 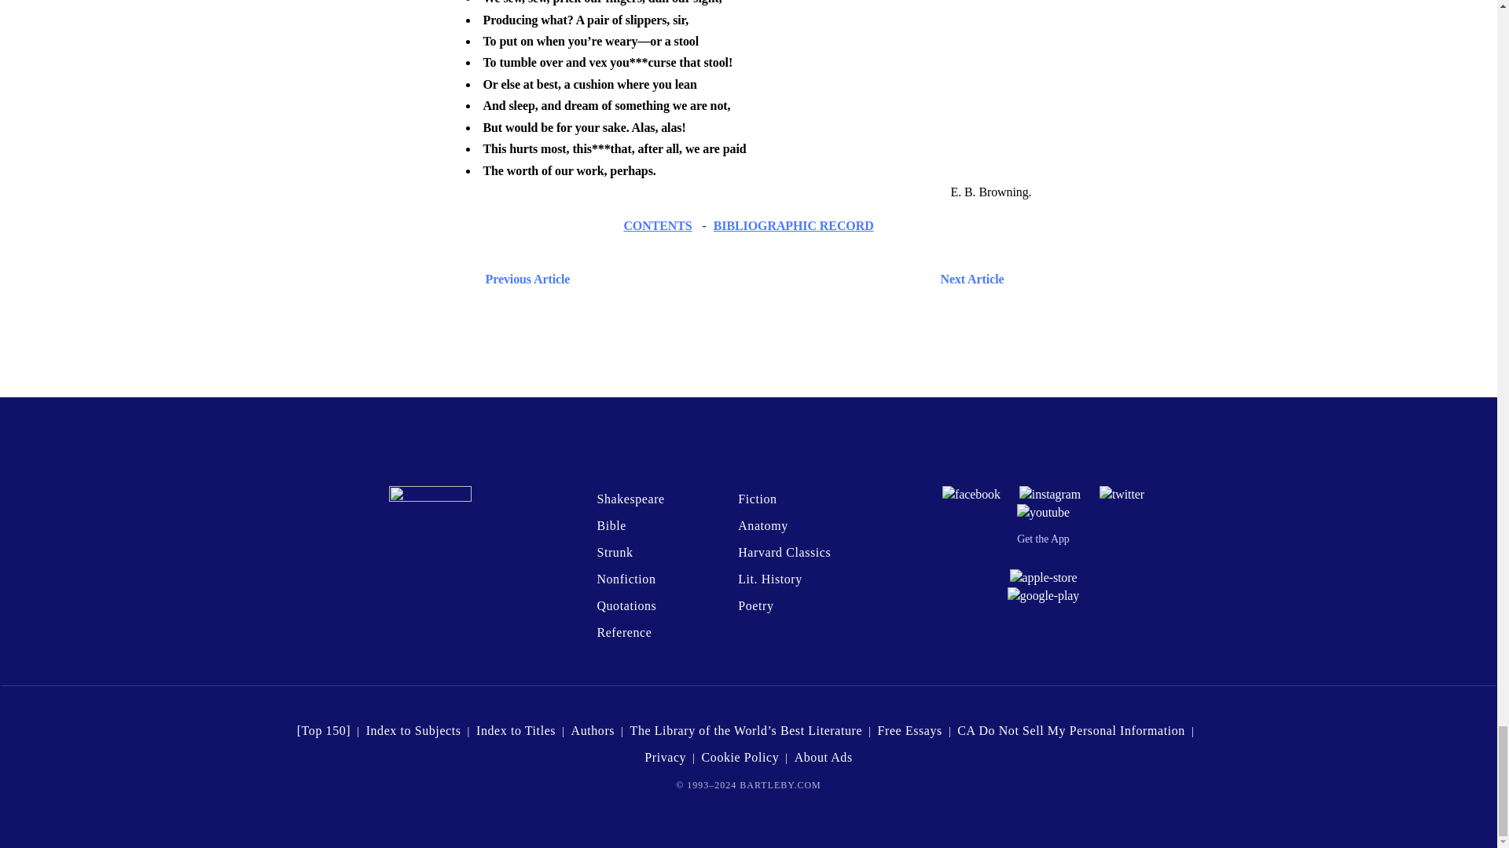 What do you see at coordinates (614, 552) in the screenshot?
I see `Strunk` at bounding box center [614, 552].